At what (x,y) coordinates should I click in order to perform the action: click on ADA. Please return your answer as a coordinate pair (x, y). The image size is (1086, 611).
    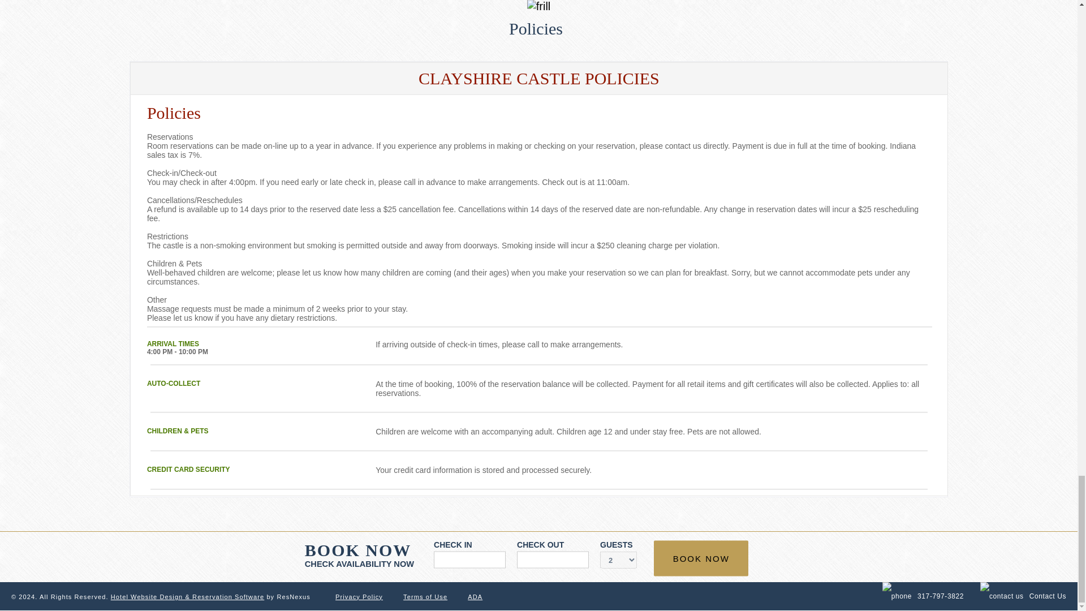
    Looking at the image, I should click on (475, 596).